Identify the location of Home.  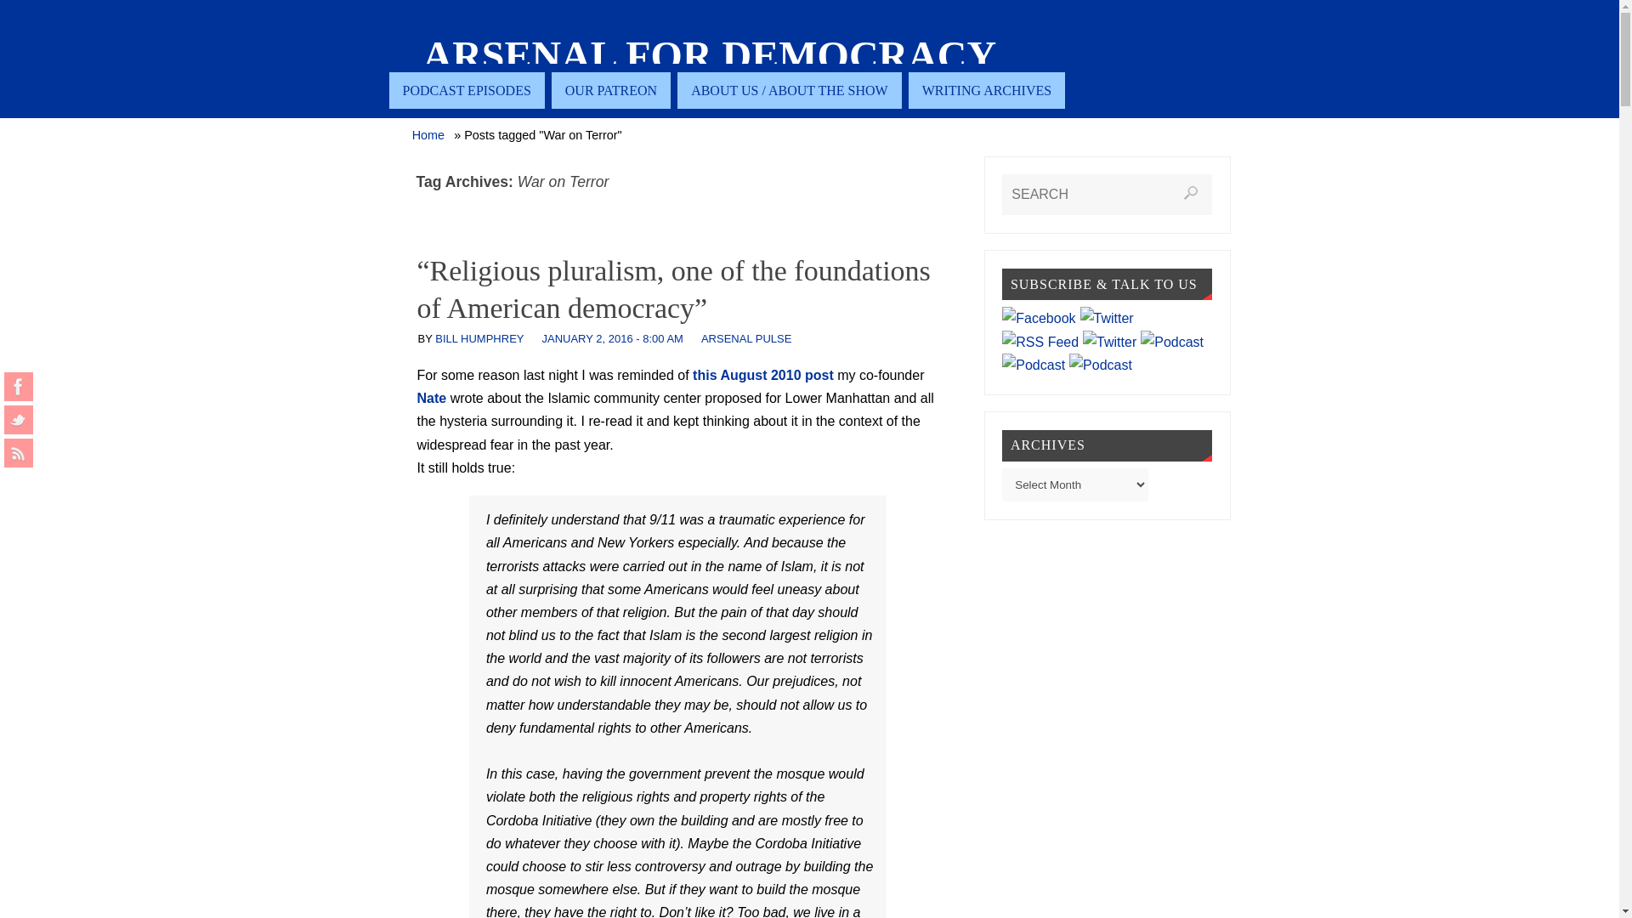
(428, 135).